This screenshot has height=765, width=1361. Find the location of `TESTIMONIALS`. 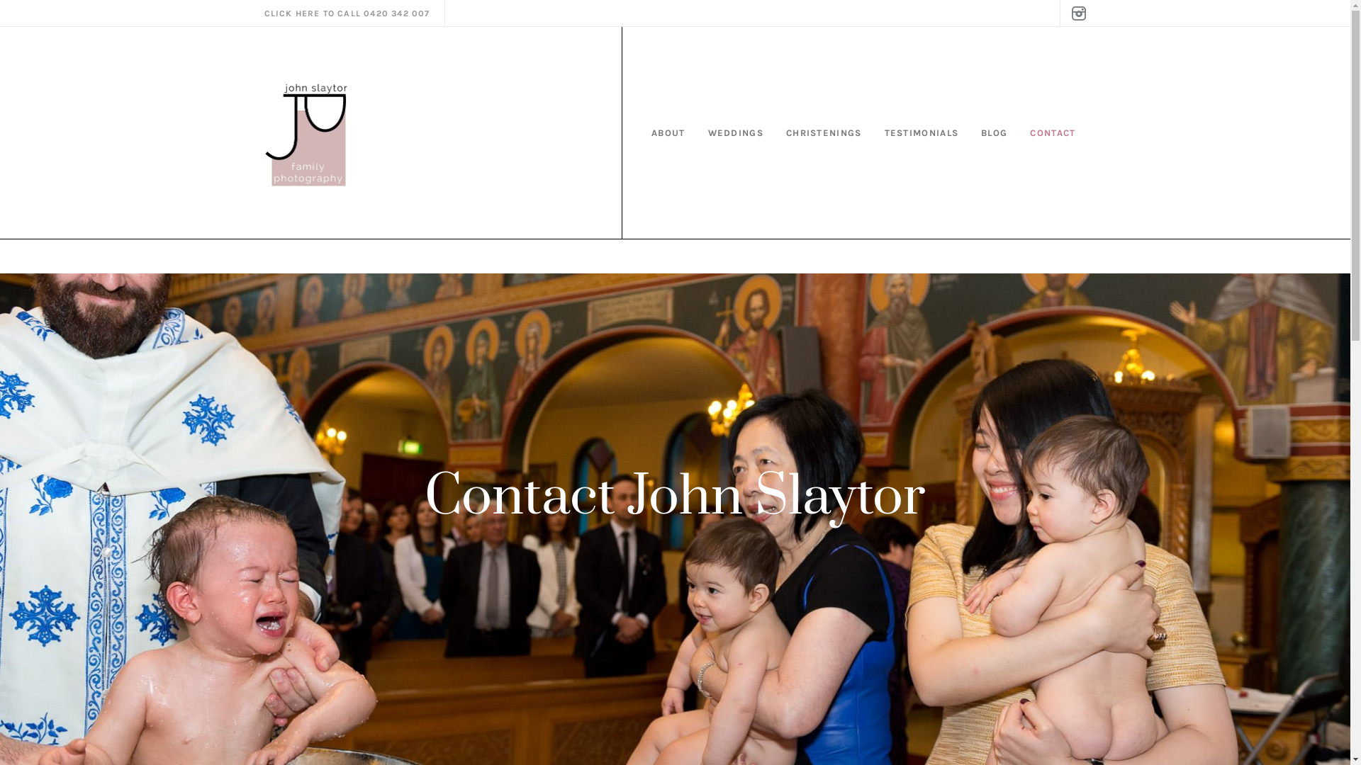

TESTIMONIALS is located at coordinates (922, 133).